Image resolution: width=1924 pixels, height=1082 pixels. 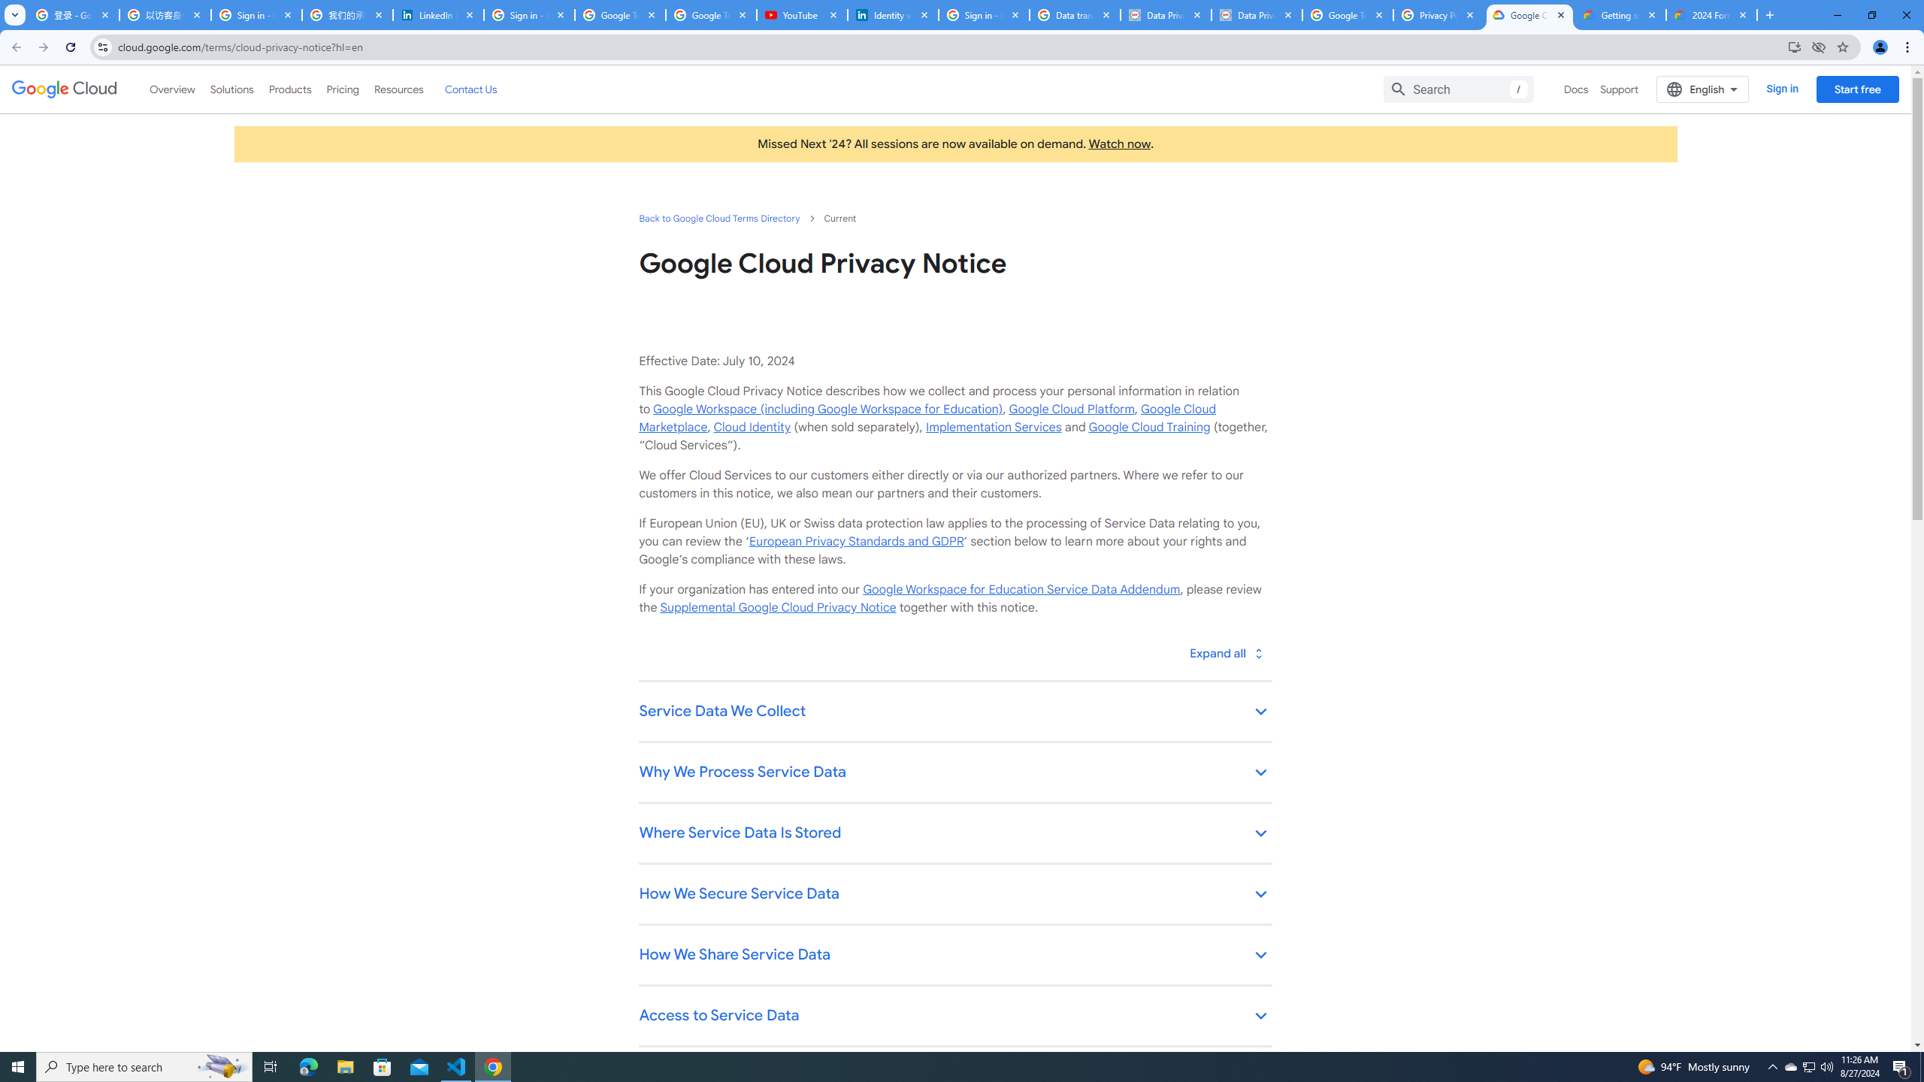 I want to click on Toggle all, so click(x=1225, y=652).